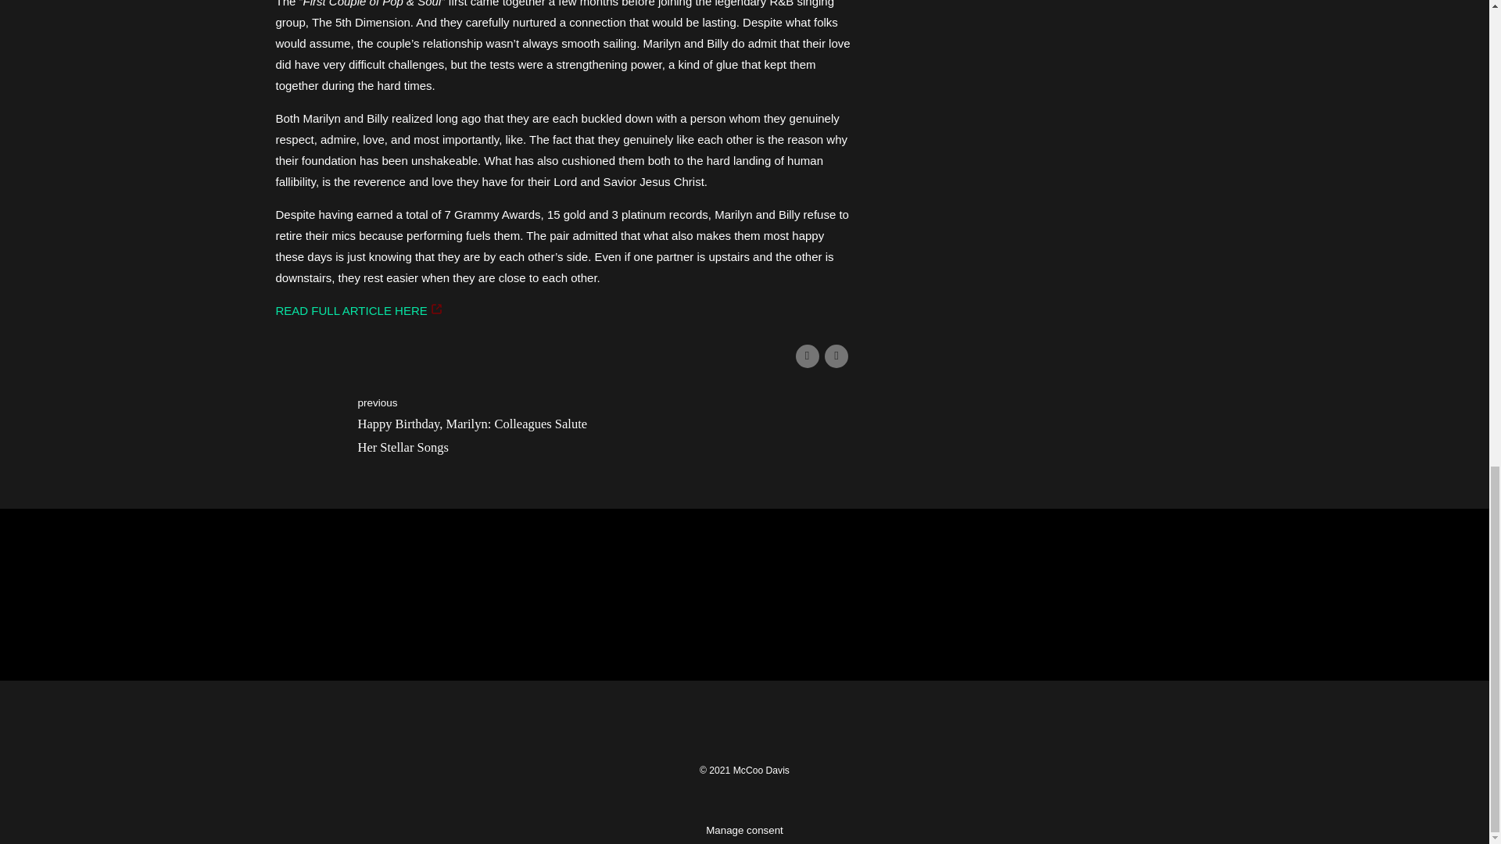 The height and width of the screenshot is (844, 1501). I want to click on Share on Twitter, so click(836, 356).